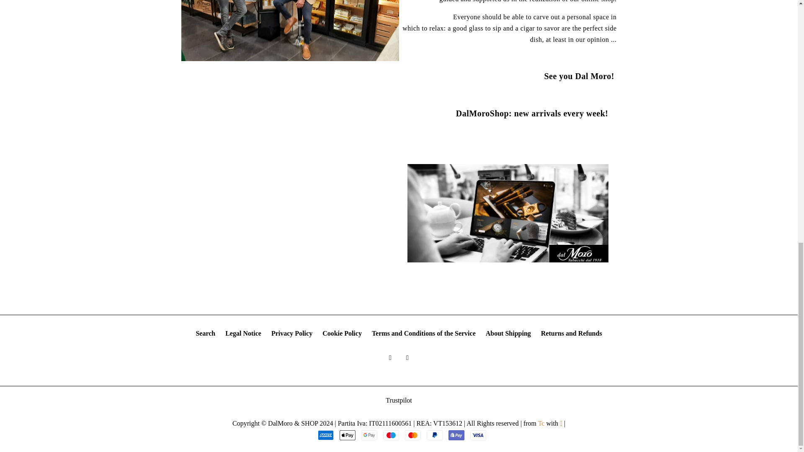 The width and height of the screenshot is (804, 452). What do you see at coordinates (347, 435) in the screenshot?
I see `Apple Pay` at bounding box center [347, 435].